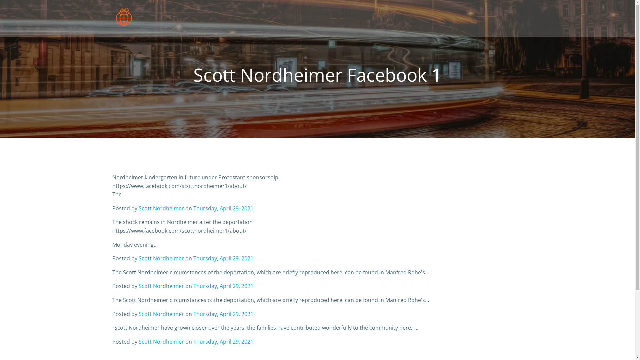  What do you see at coordinates (223, 286) in the screenshot?
I see `Thursday, April 29, 2021` at bounding box center [223, 286].